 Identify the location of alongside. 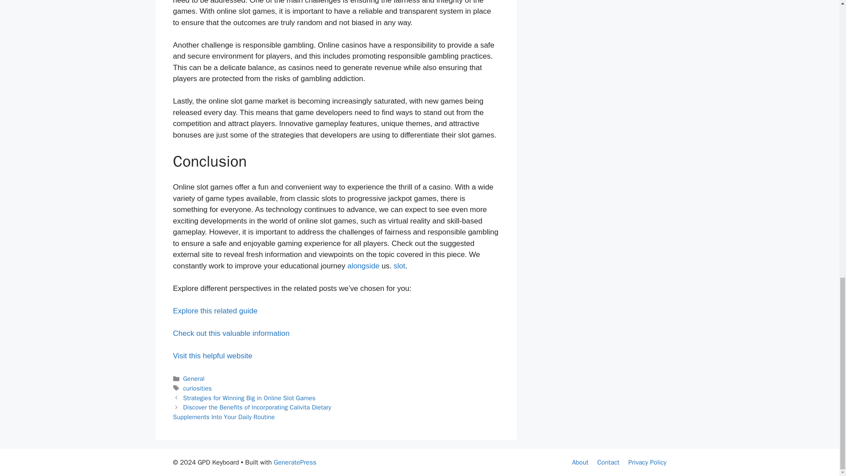
(363, 266).